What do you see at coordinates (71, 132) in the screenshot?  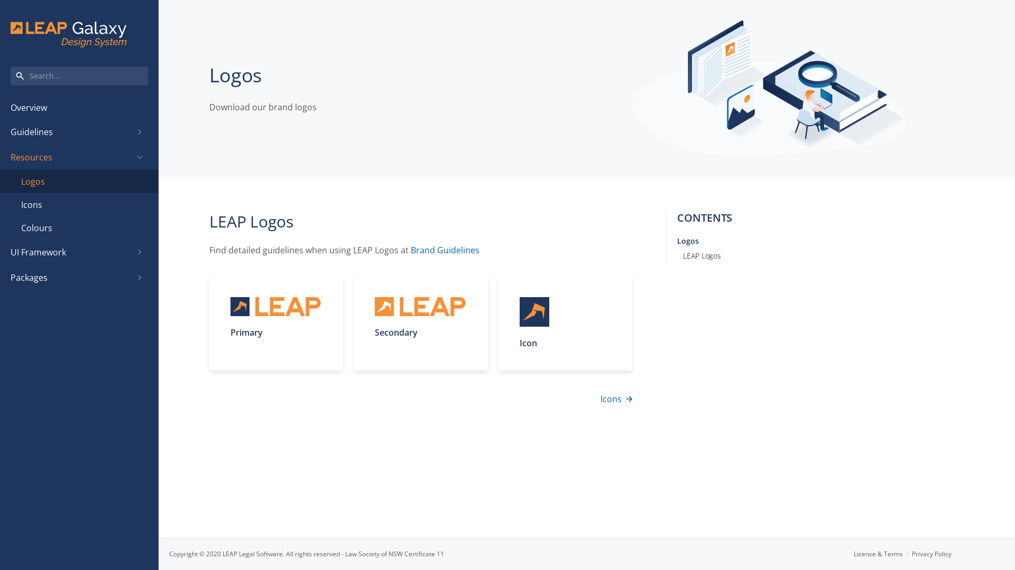 I see `Guidelines` at bounding box center [71, 132].